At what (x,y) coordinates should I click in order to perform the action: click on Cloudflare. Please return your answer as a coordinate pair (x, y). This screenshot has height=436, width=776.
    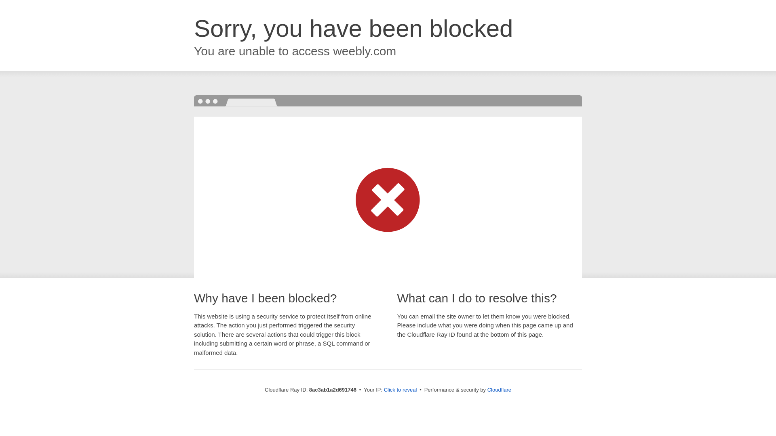
    Looking at the image, I should click on (499, 390).